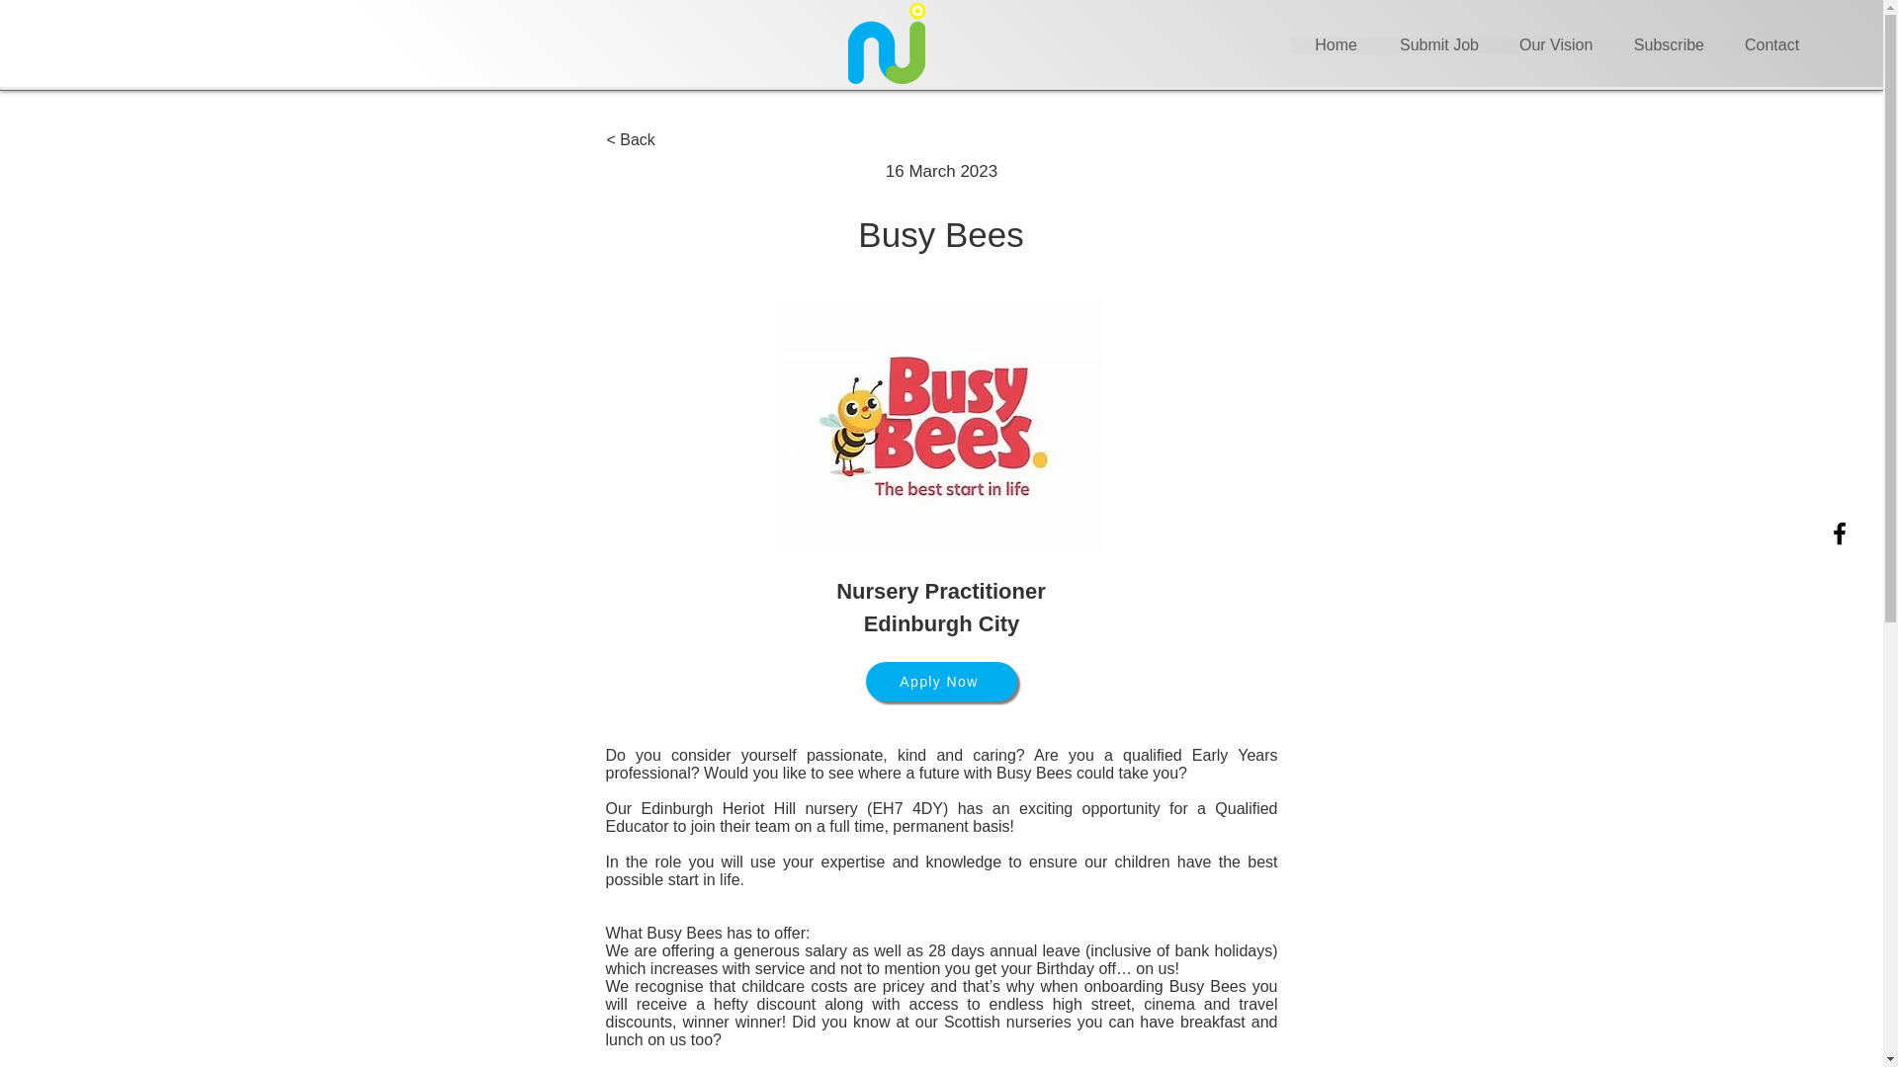 The height and width of the screenshot is (1067, 1898). I want to click on Submit Job, so click(1437, 45).